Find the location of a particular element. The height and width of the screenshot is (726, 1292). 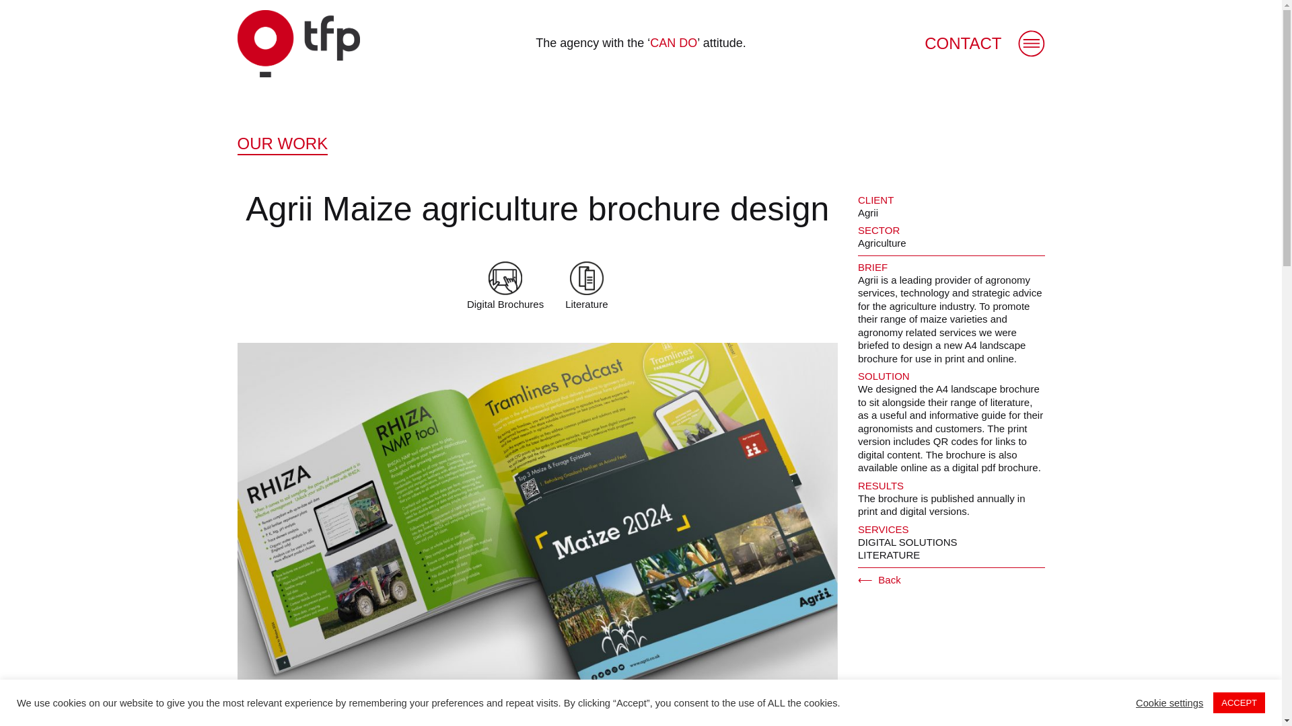

Odin is located at coordinates (297, 43).